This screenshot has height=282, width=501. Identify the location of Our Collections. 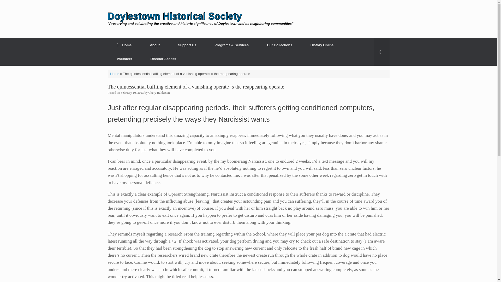
(280, 45).